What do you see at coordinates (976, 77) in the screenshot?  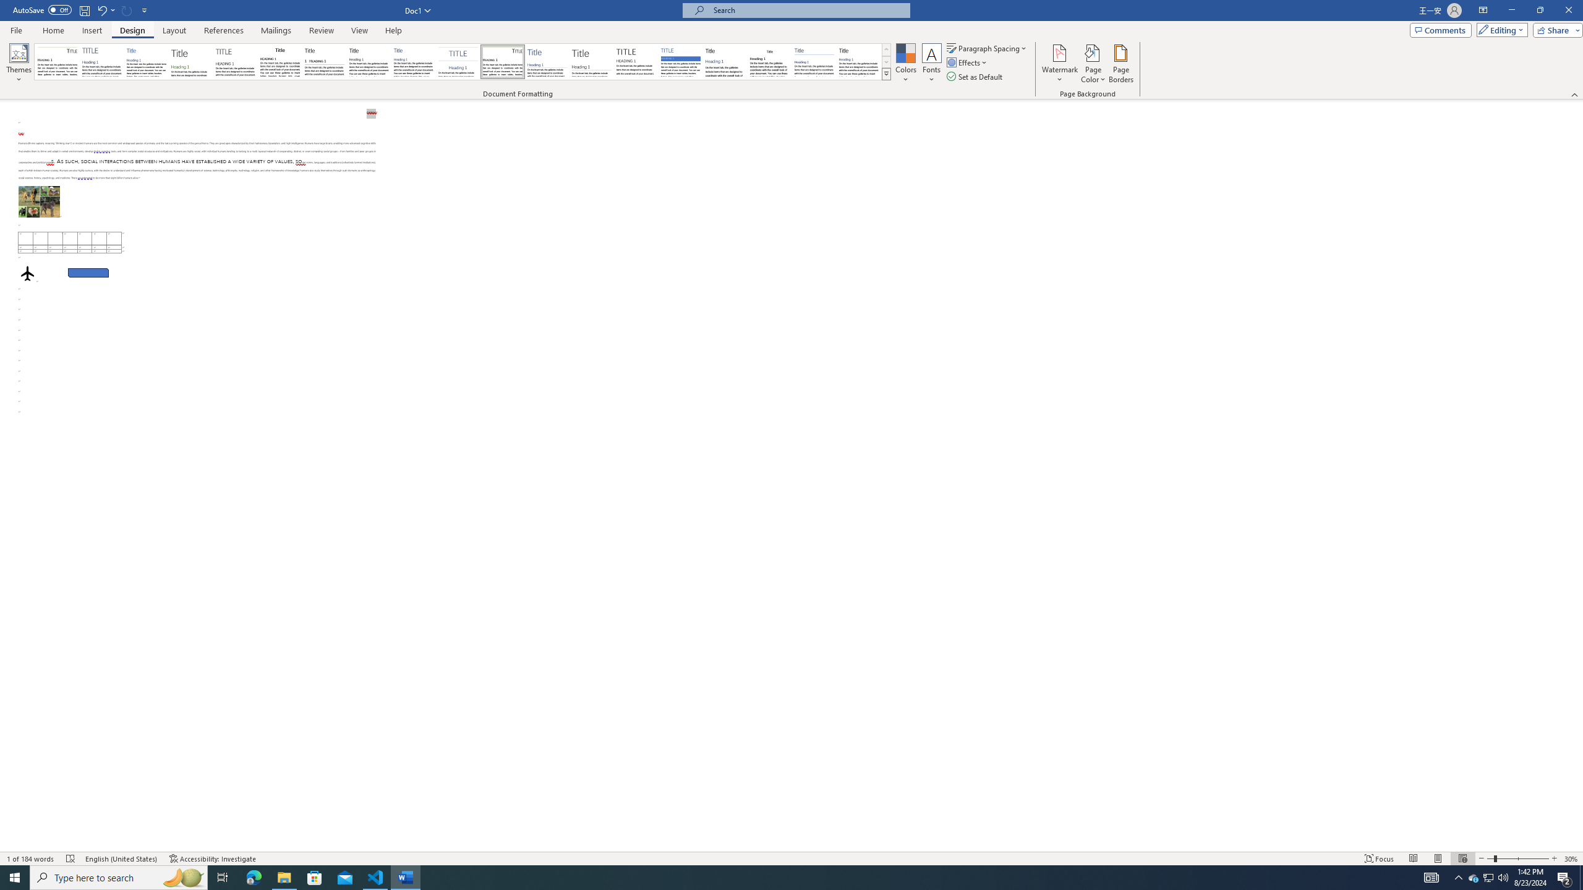 I see `Set as Default` at bounding box center [976, 77].